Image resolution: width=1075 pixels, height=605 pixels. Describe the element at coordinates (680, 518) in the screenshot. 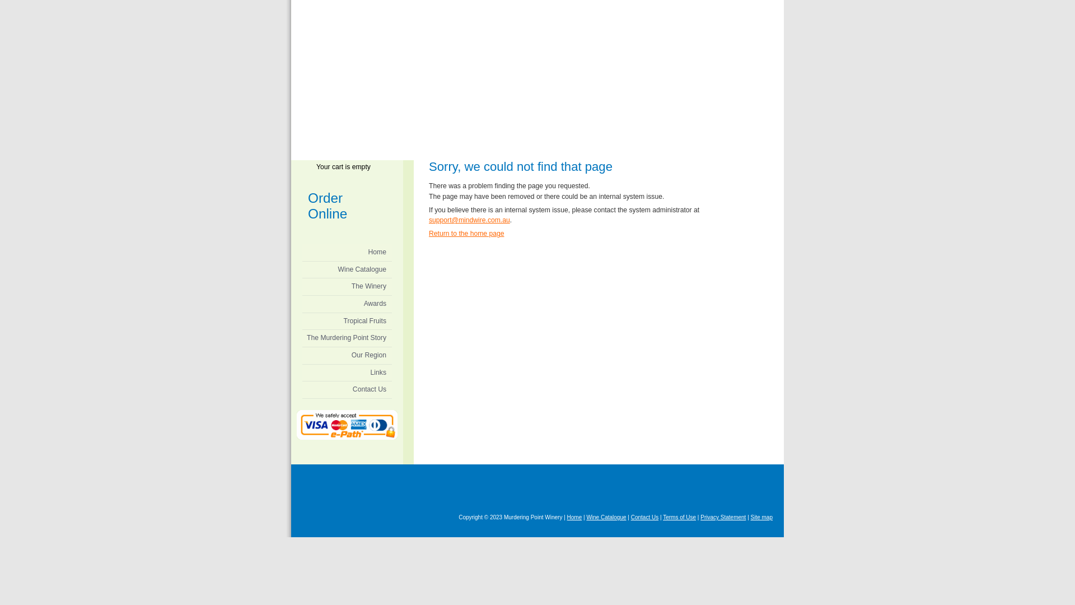

I see `Terms of Use` at that location.